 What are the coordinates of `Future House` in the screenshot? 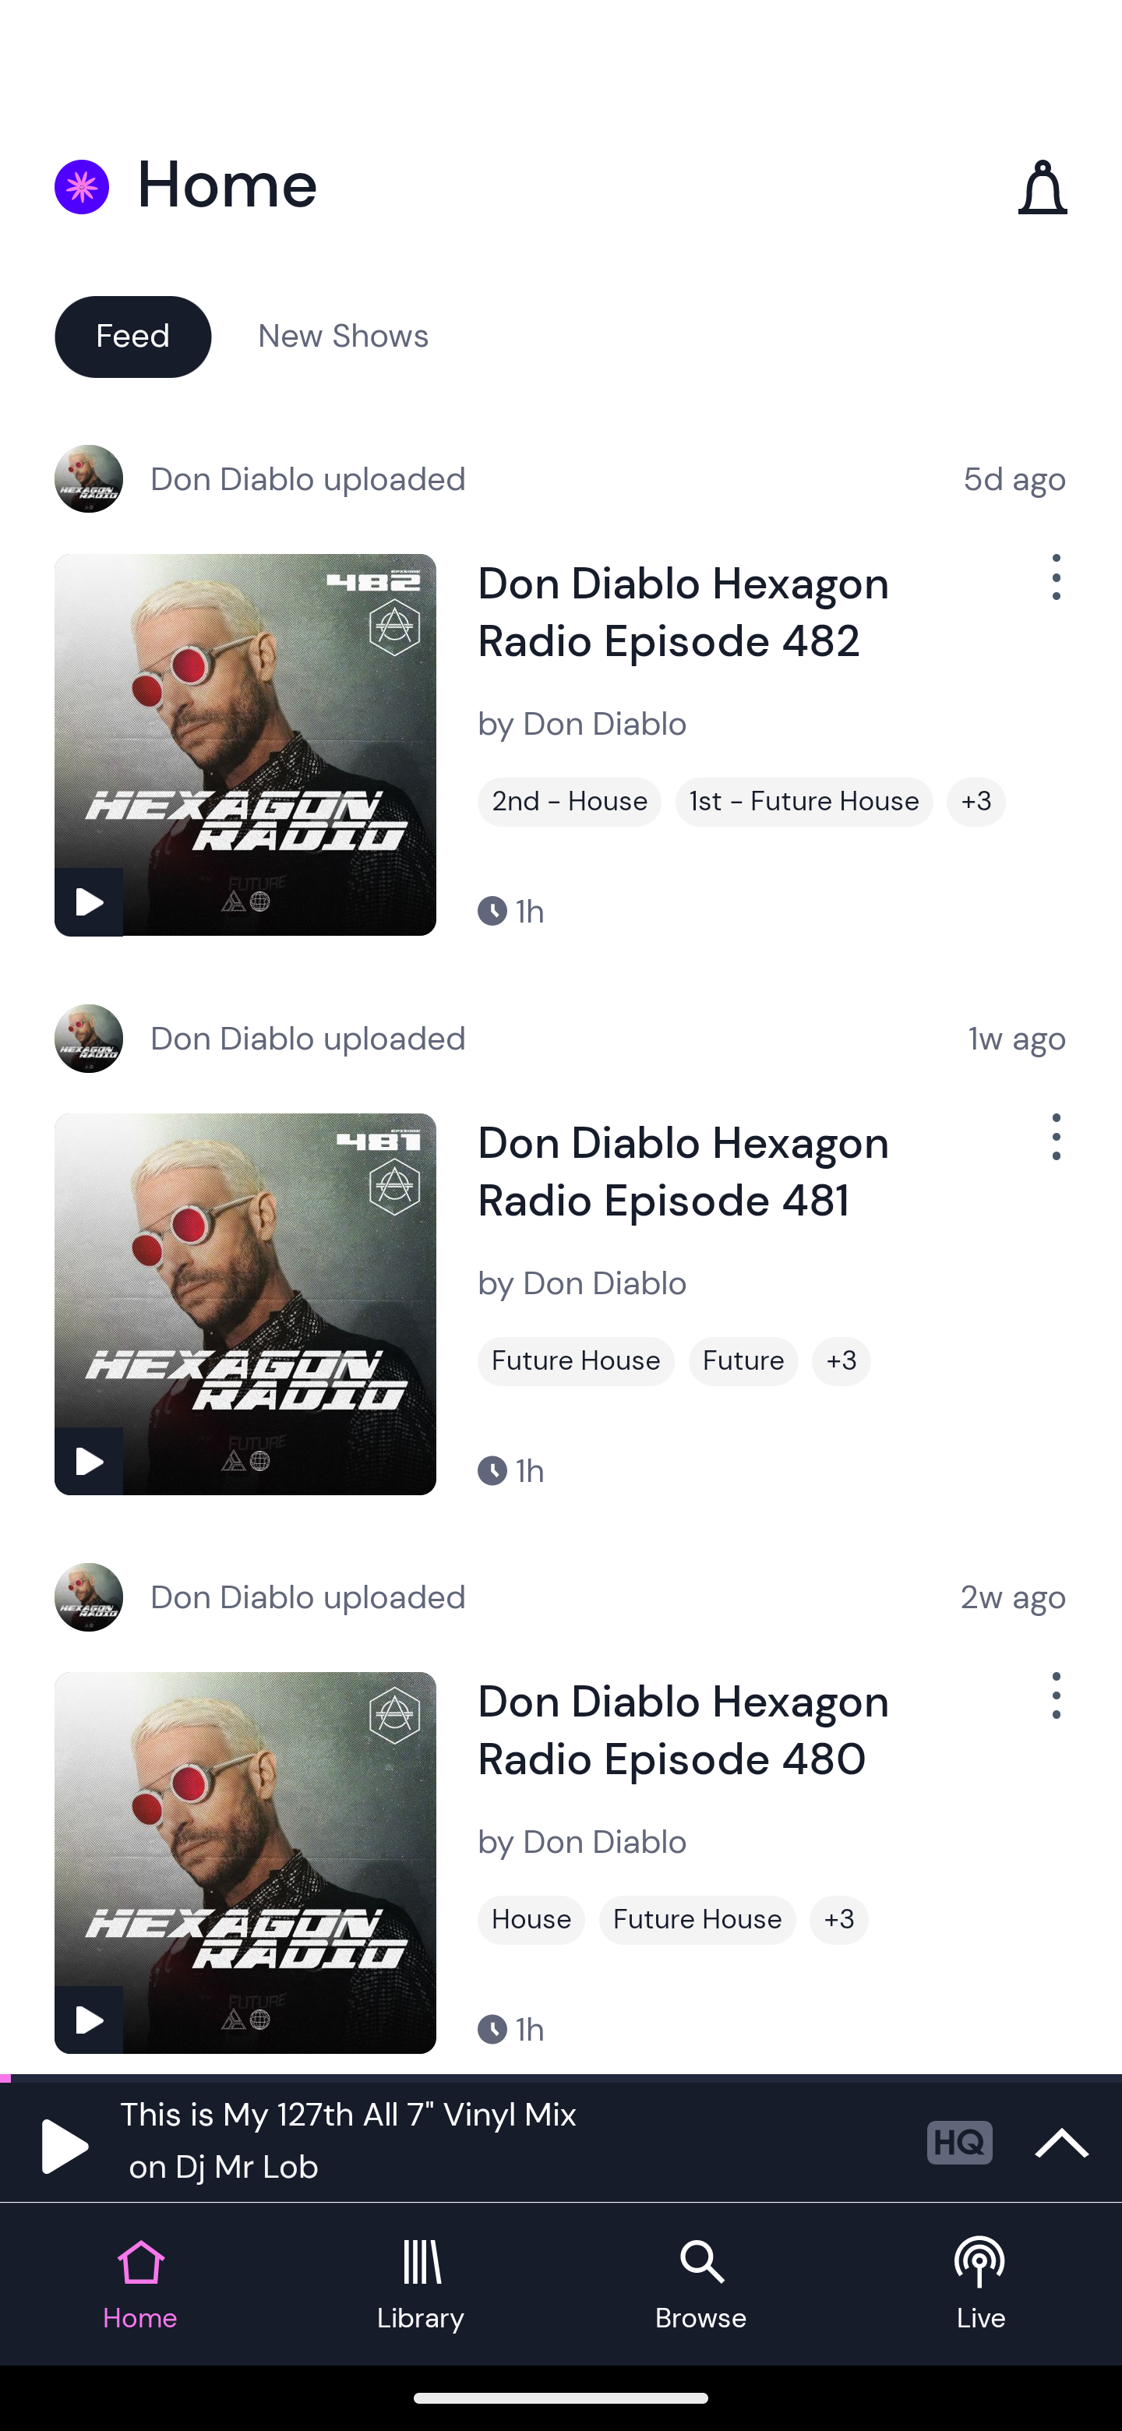 It's located at (697, 1920).